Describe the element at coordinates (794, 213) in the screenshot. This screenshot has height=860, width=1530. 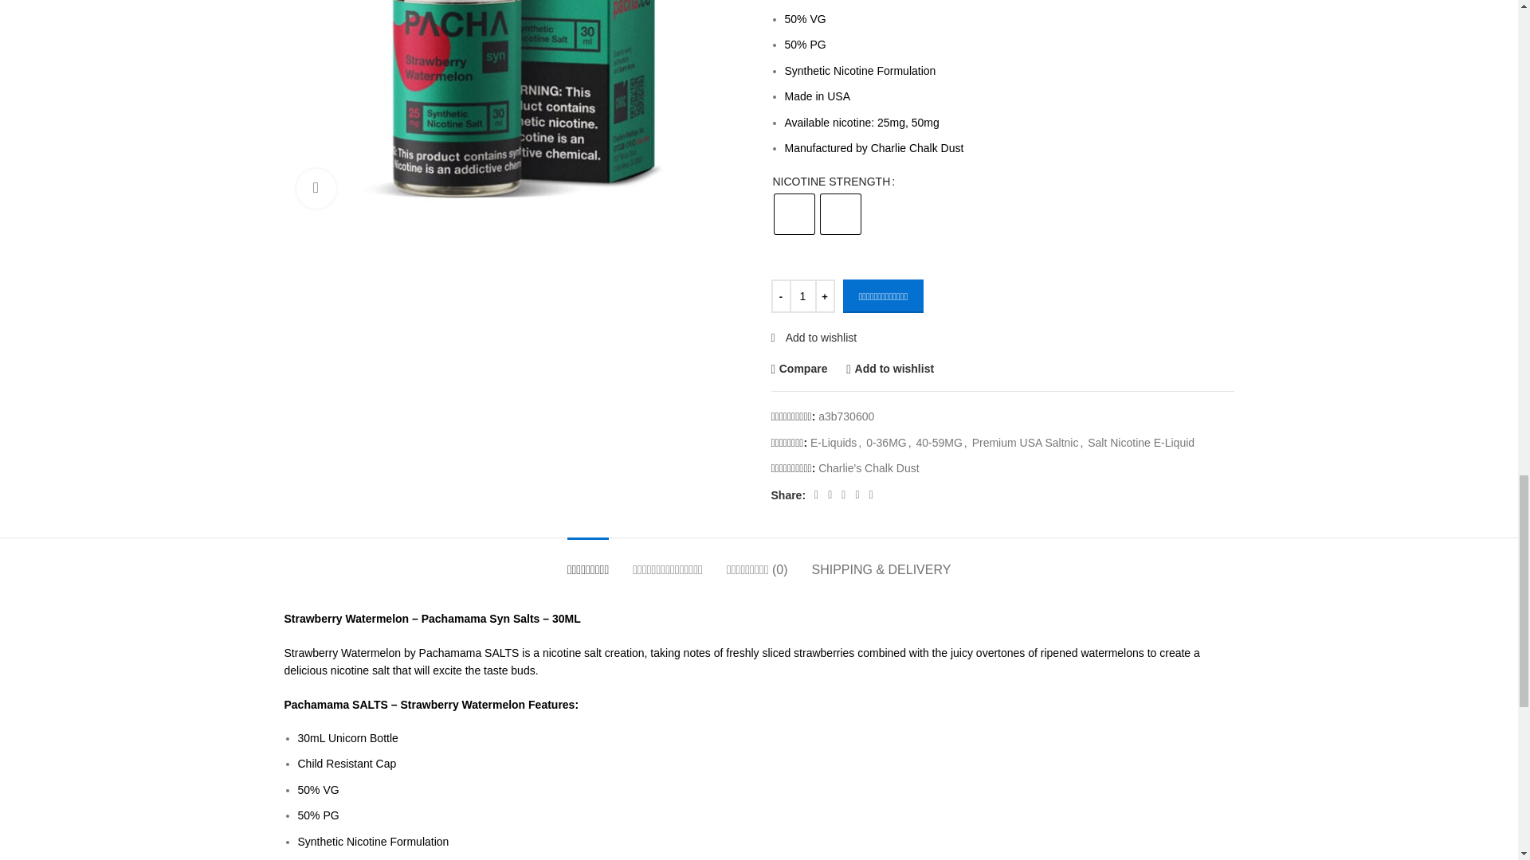
I see `25MG` at that location.